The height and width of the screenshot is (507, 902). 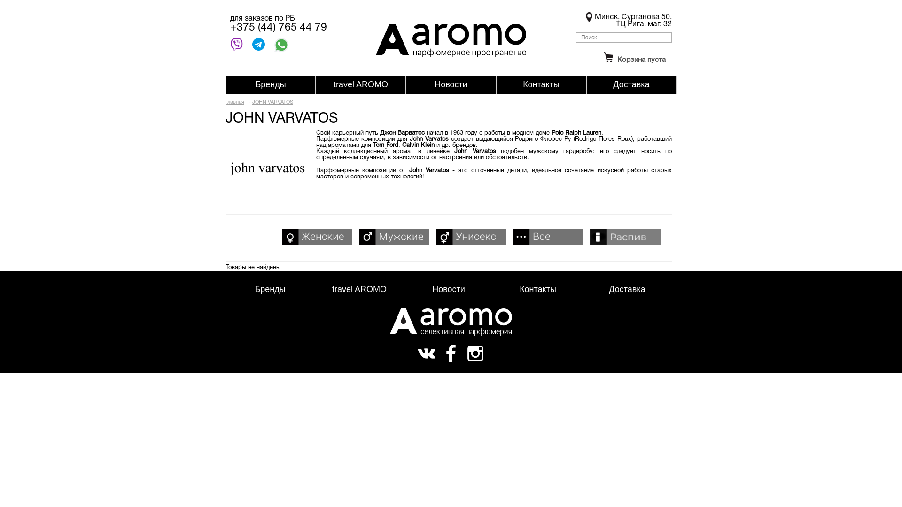 I want to click on JOHN VARVATOS, so click(x=272, y=102).